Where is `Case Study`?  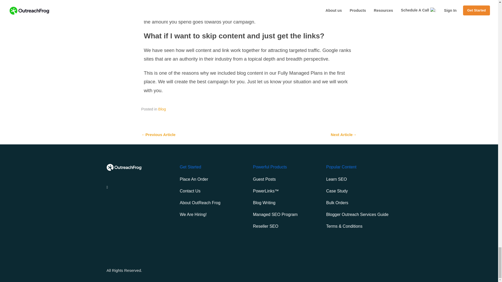 Case Study is located at coordinates (337, 191).